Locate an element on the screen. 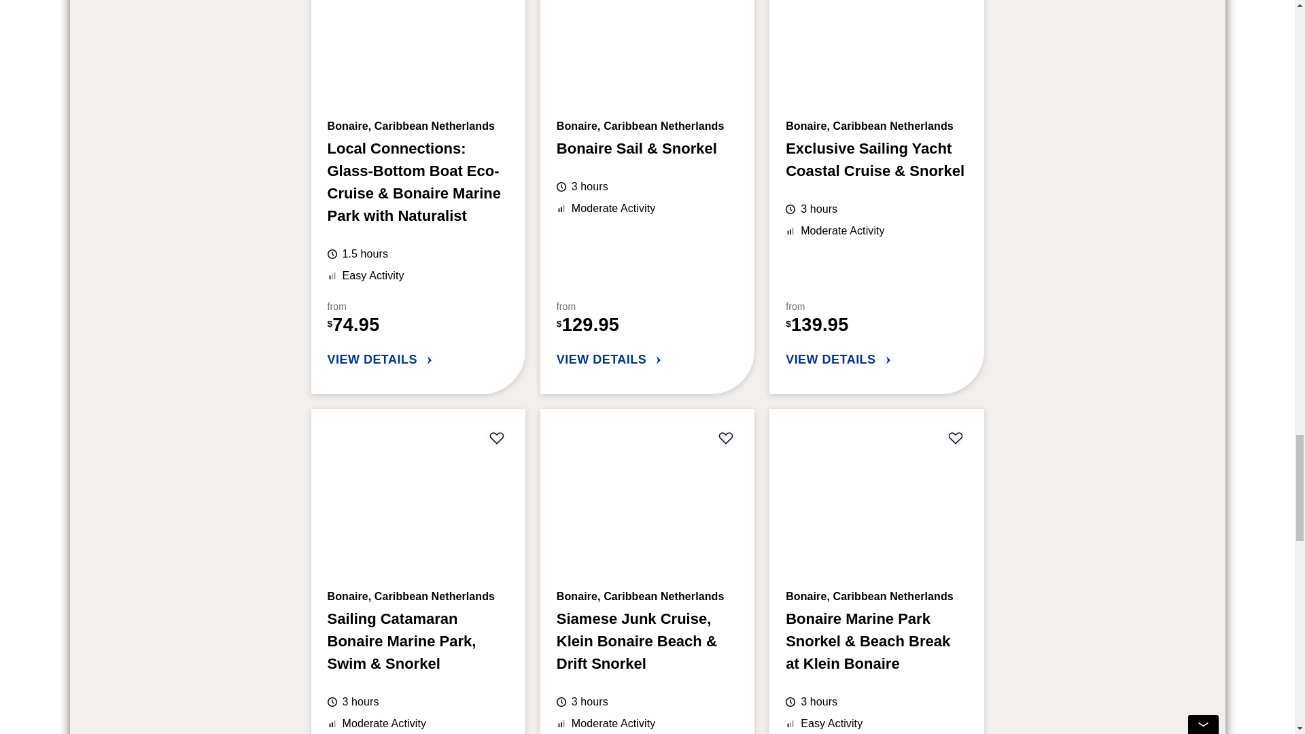 Image resolution: width=1305 pixels, height=734 pixels. VIEW DETAILS is located at coordinates (647, 360).